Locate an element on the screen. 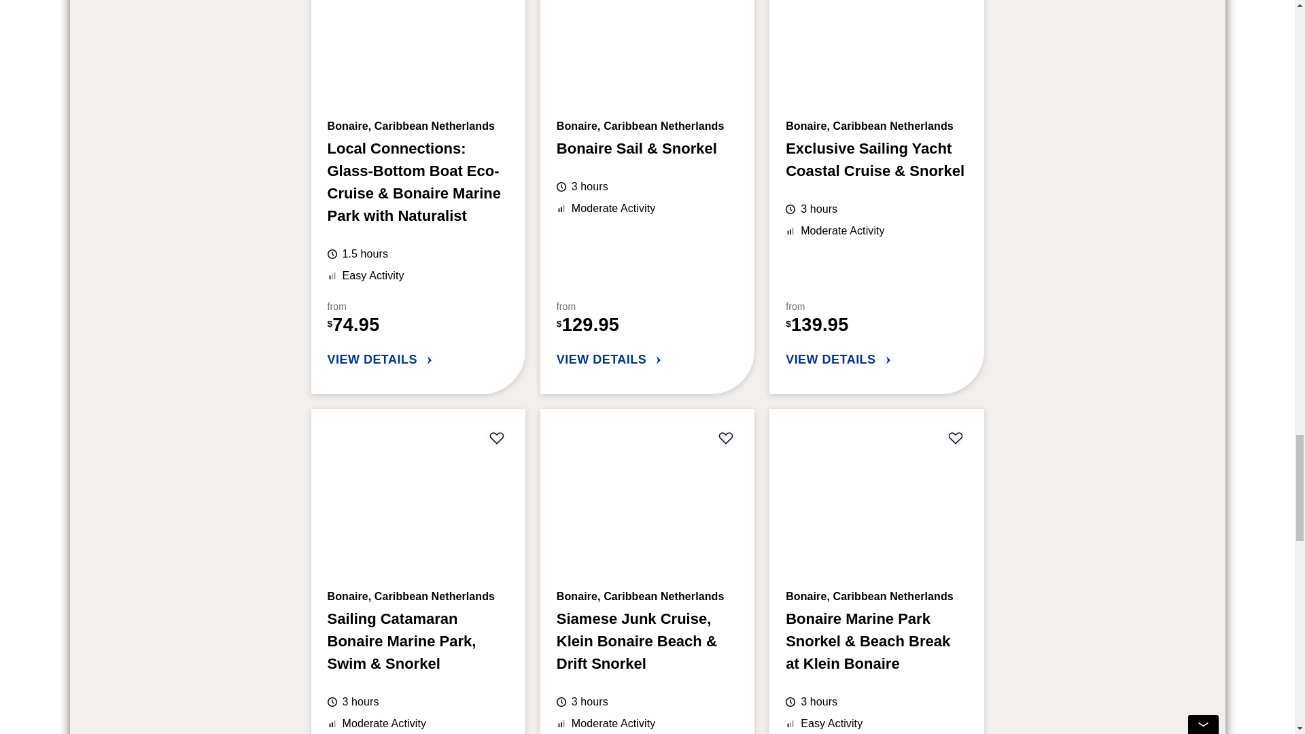 Image resolution: width=1305 pixels, height=734 pixels. VIEW DETAILS is located at coordinates (647, 360).